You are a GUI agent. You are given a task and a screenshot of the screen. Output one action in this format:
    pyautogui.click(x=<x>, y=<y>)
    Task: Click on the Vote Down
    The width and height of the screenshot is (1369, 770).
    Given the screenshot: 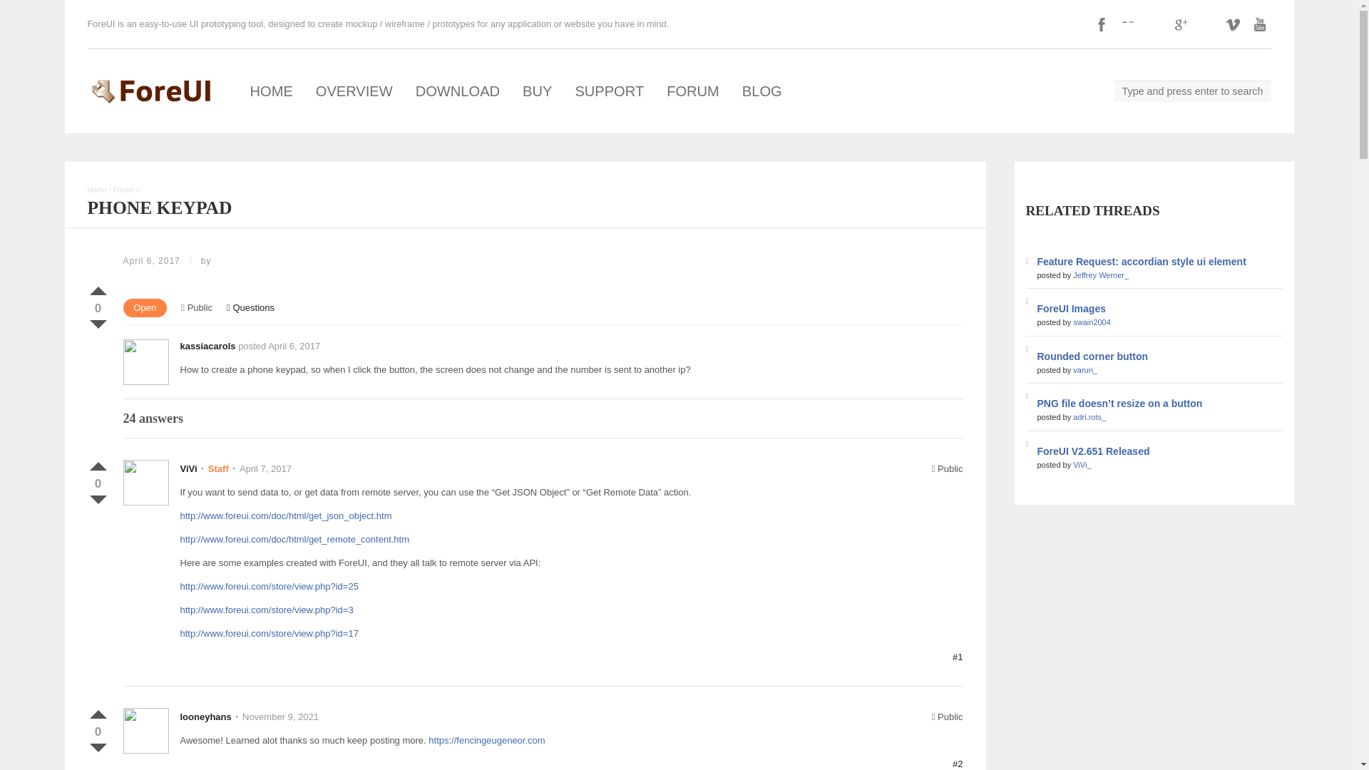 What is the action you would take?
    pyautogui.click(x=97, y=321)
    